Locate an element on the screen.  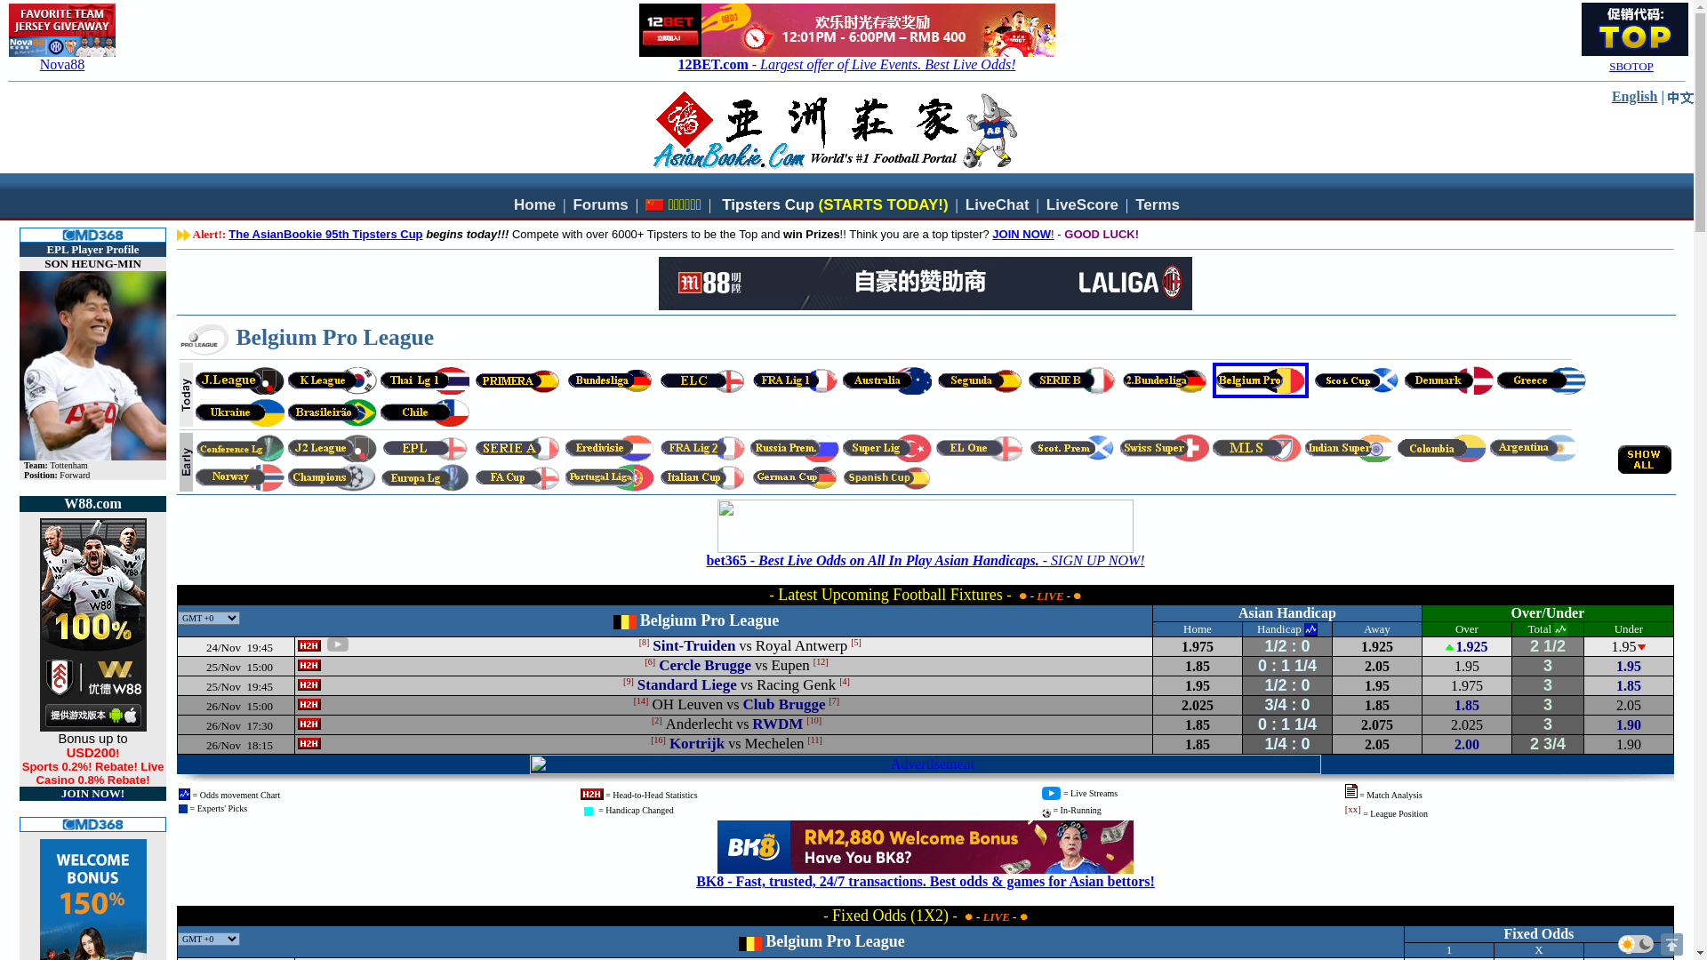
-Turkey Super Lig- is located at coordinates (887, 448).